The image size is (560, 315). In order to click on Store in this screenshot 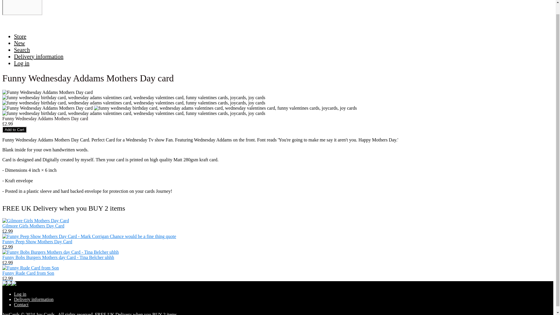, I will do `click(20, 36)`.